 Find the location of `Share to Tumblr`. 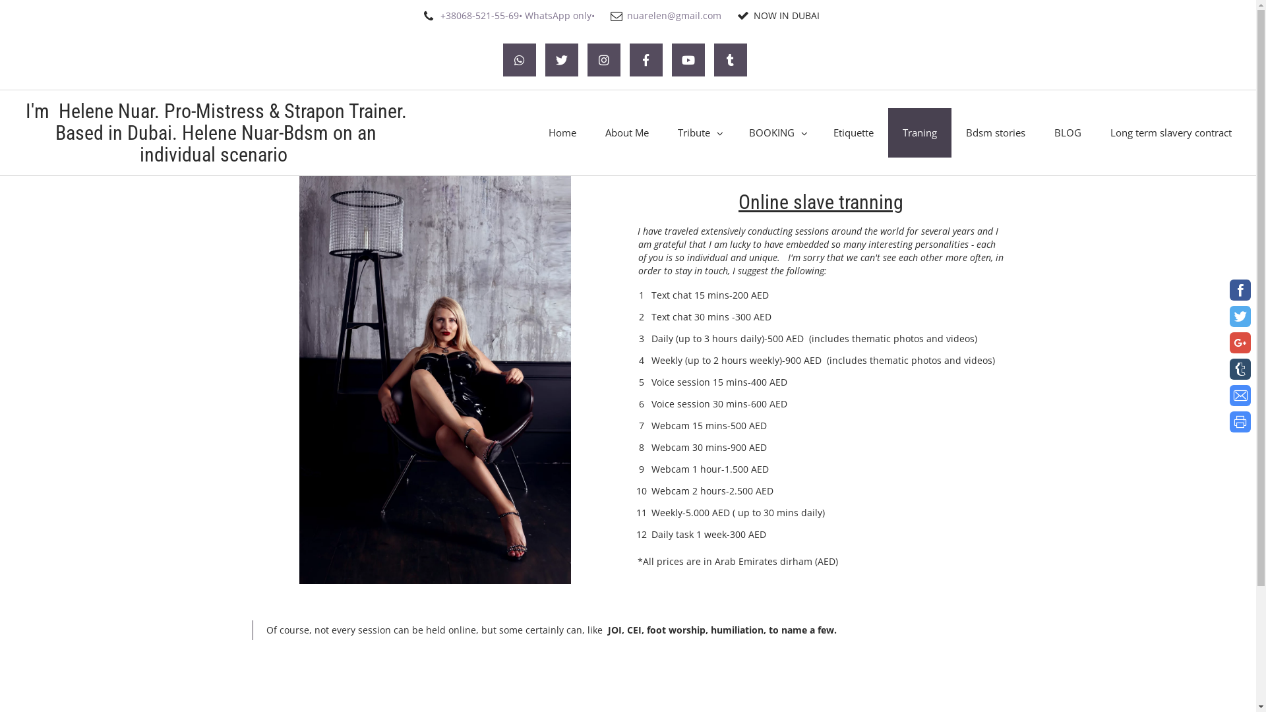

Share to Tumblr is located at coordinates (1240, 369).